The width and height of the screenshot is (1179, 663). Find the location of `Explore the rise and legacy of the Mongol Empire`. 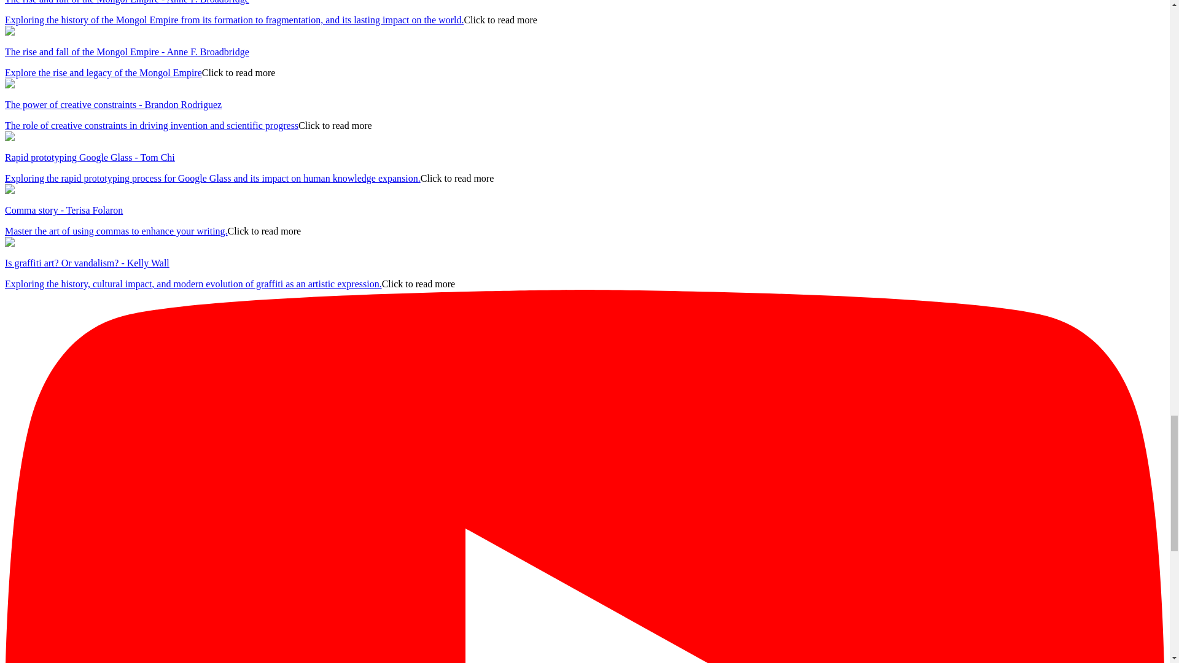

Explore the rise and legacy of the Mongol Empire is located at coordinates (103, 72).